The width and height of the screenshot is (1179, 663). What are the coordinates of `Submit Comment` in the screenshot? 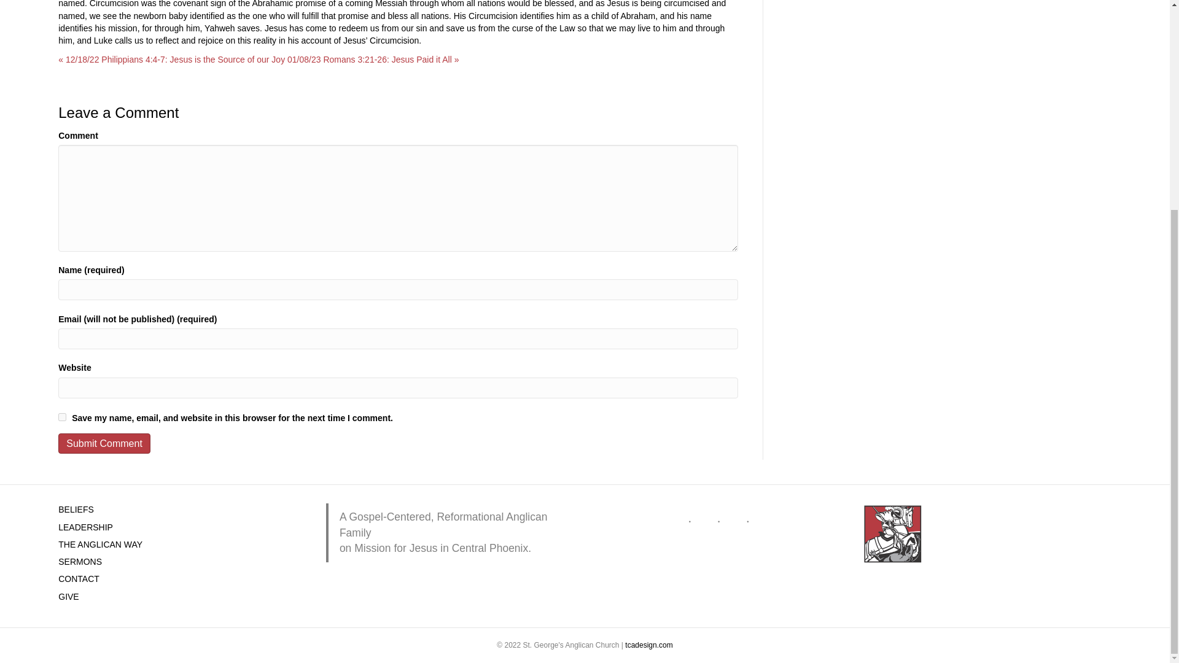 It's located at (104, 443).